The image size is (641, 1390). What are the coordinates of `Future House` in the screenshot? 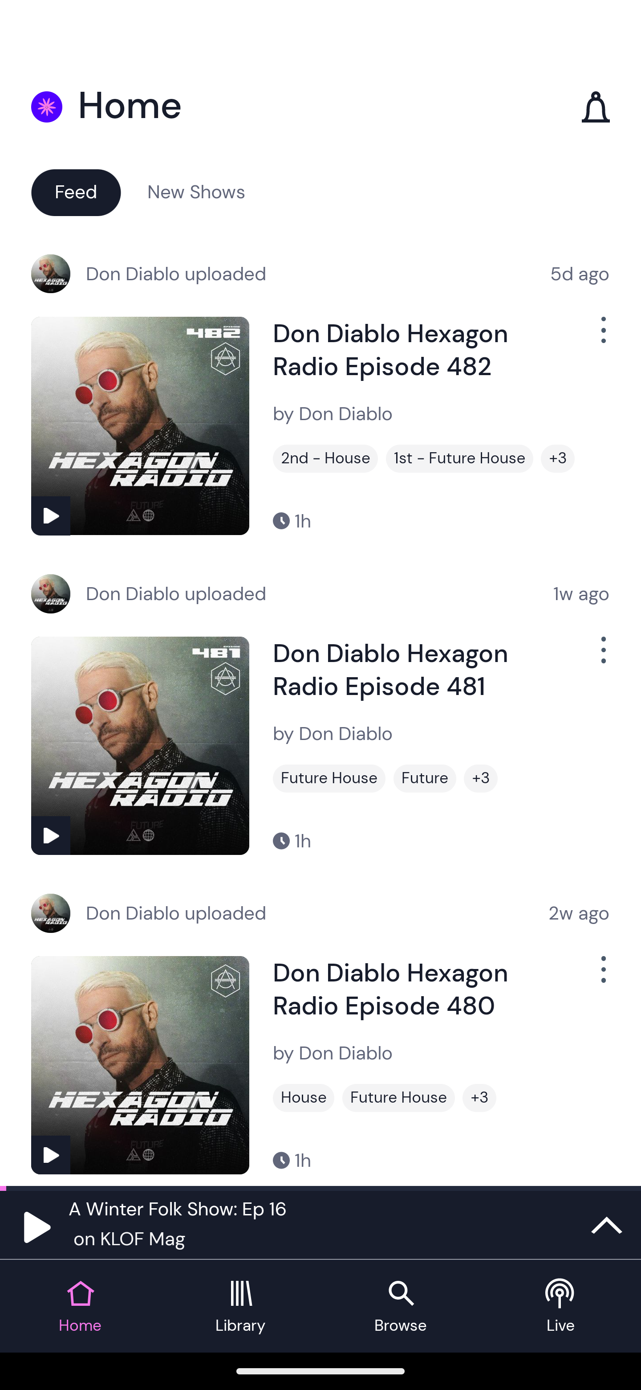 It's located at (398, 1098).